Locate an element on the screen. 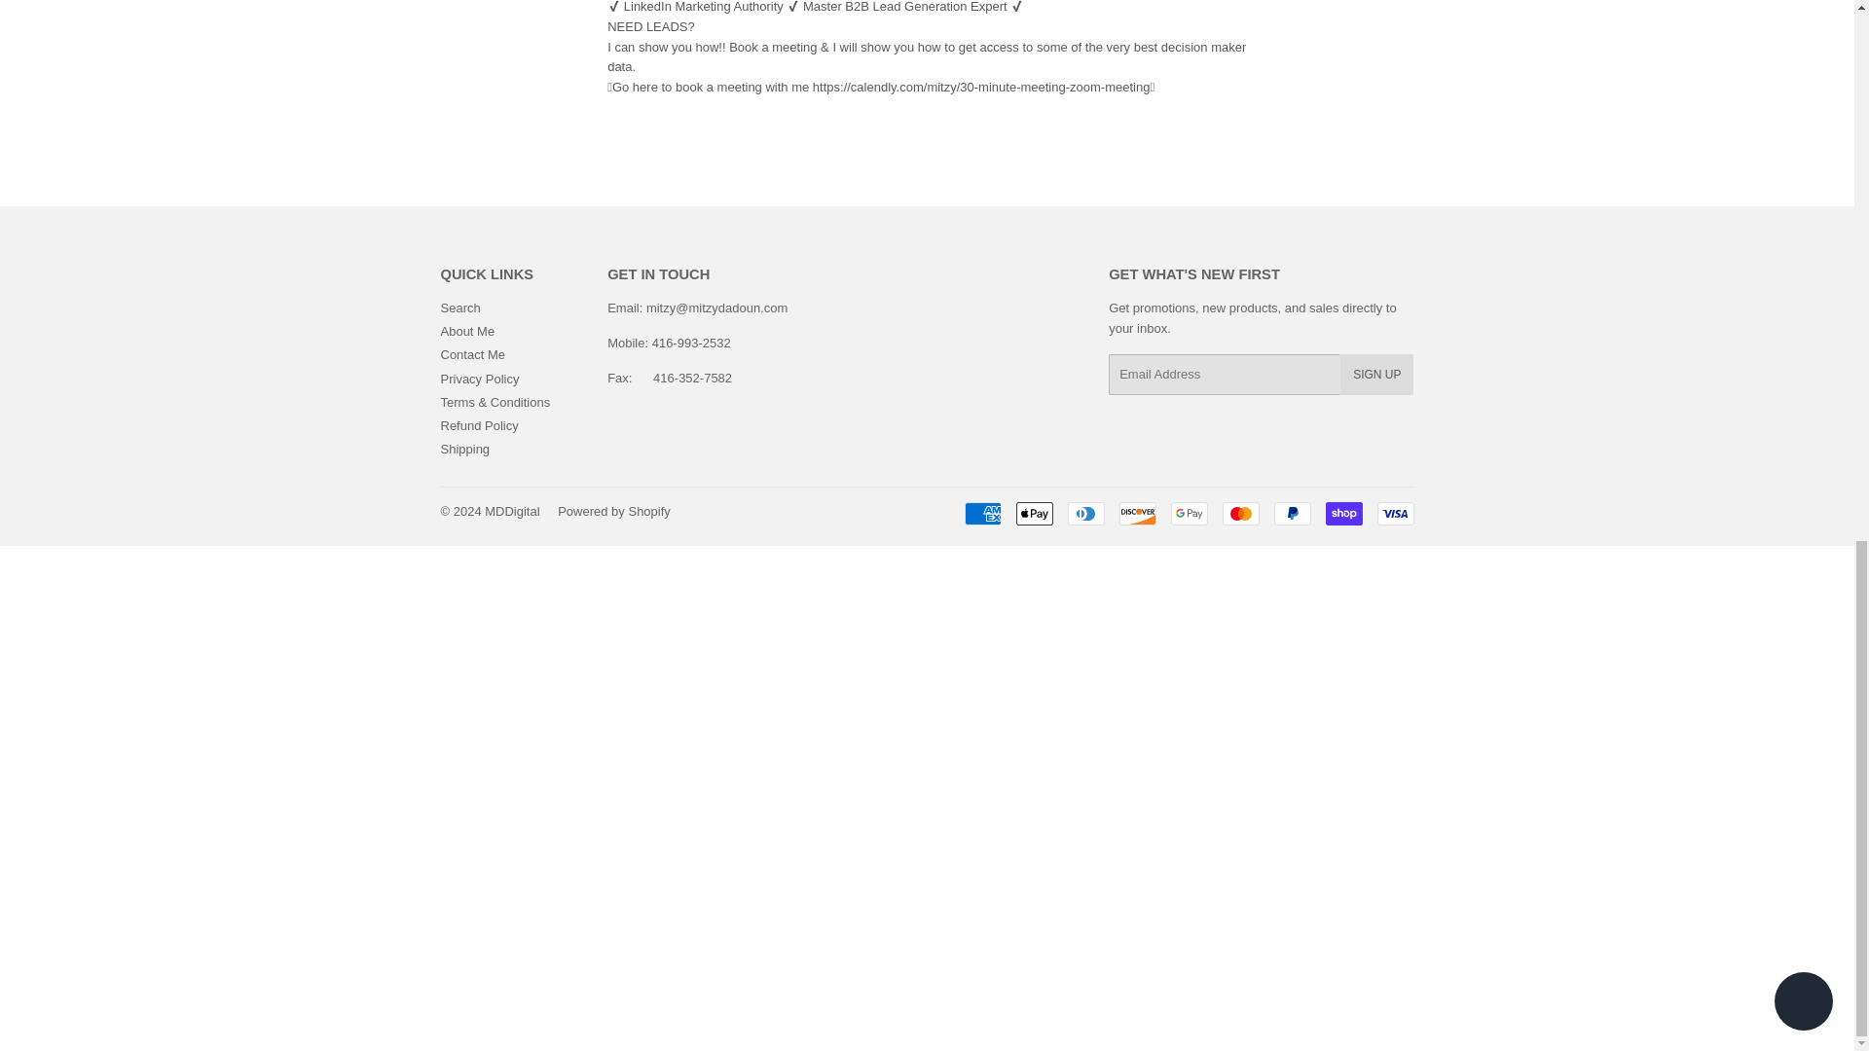  Discover is located at coordinates (1138, 514).